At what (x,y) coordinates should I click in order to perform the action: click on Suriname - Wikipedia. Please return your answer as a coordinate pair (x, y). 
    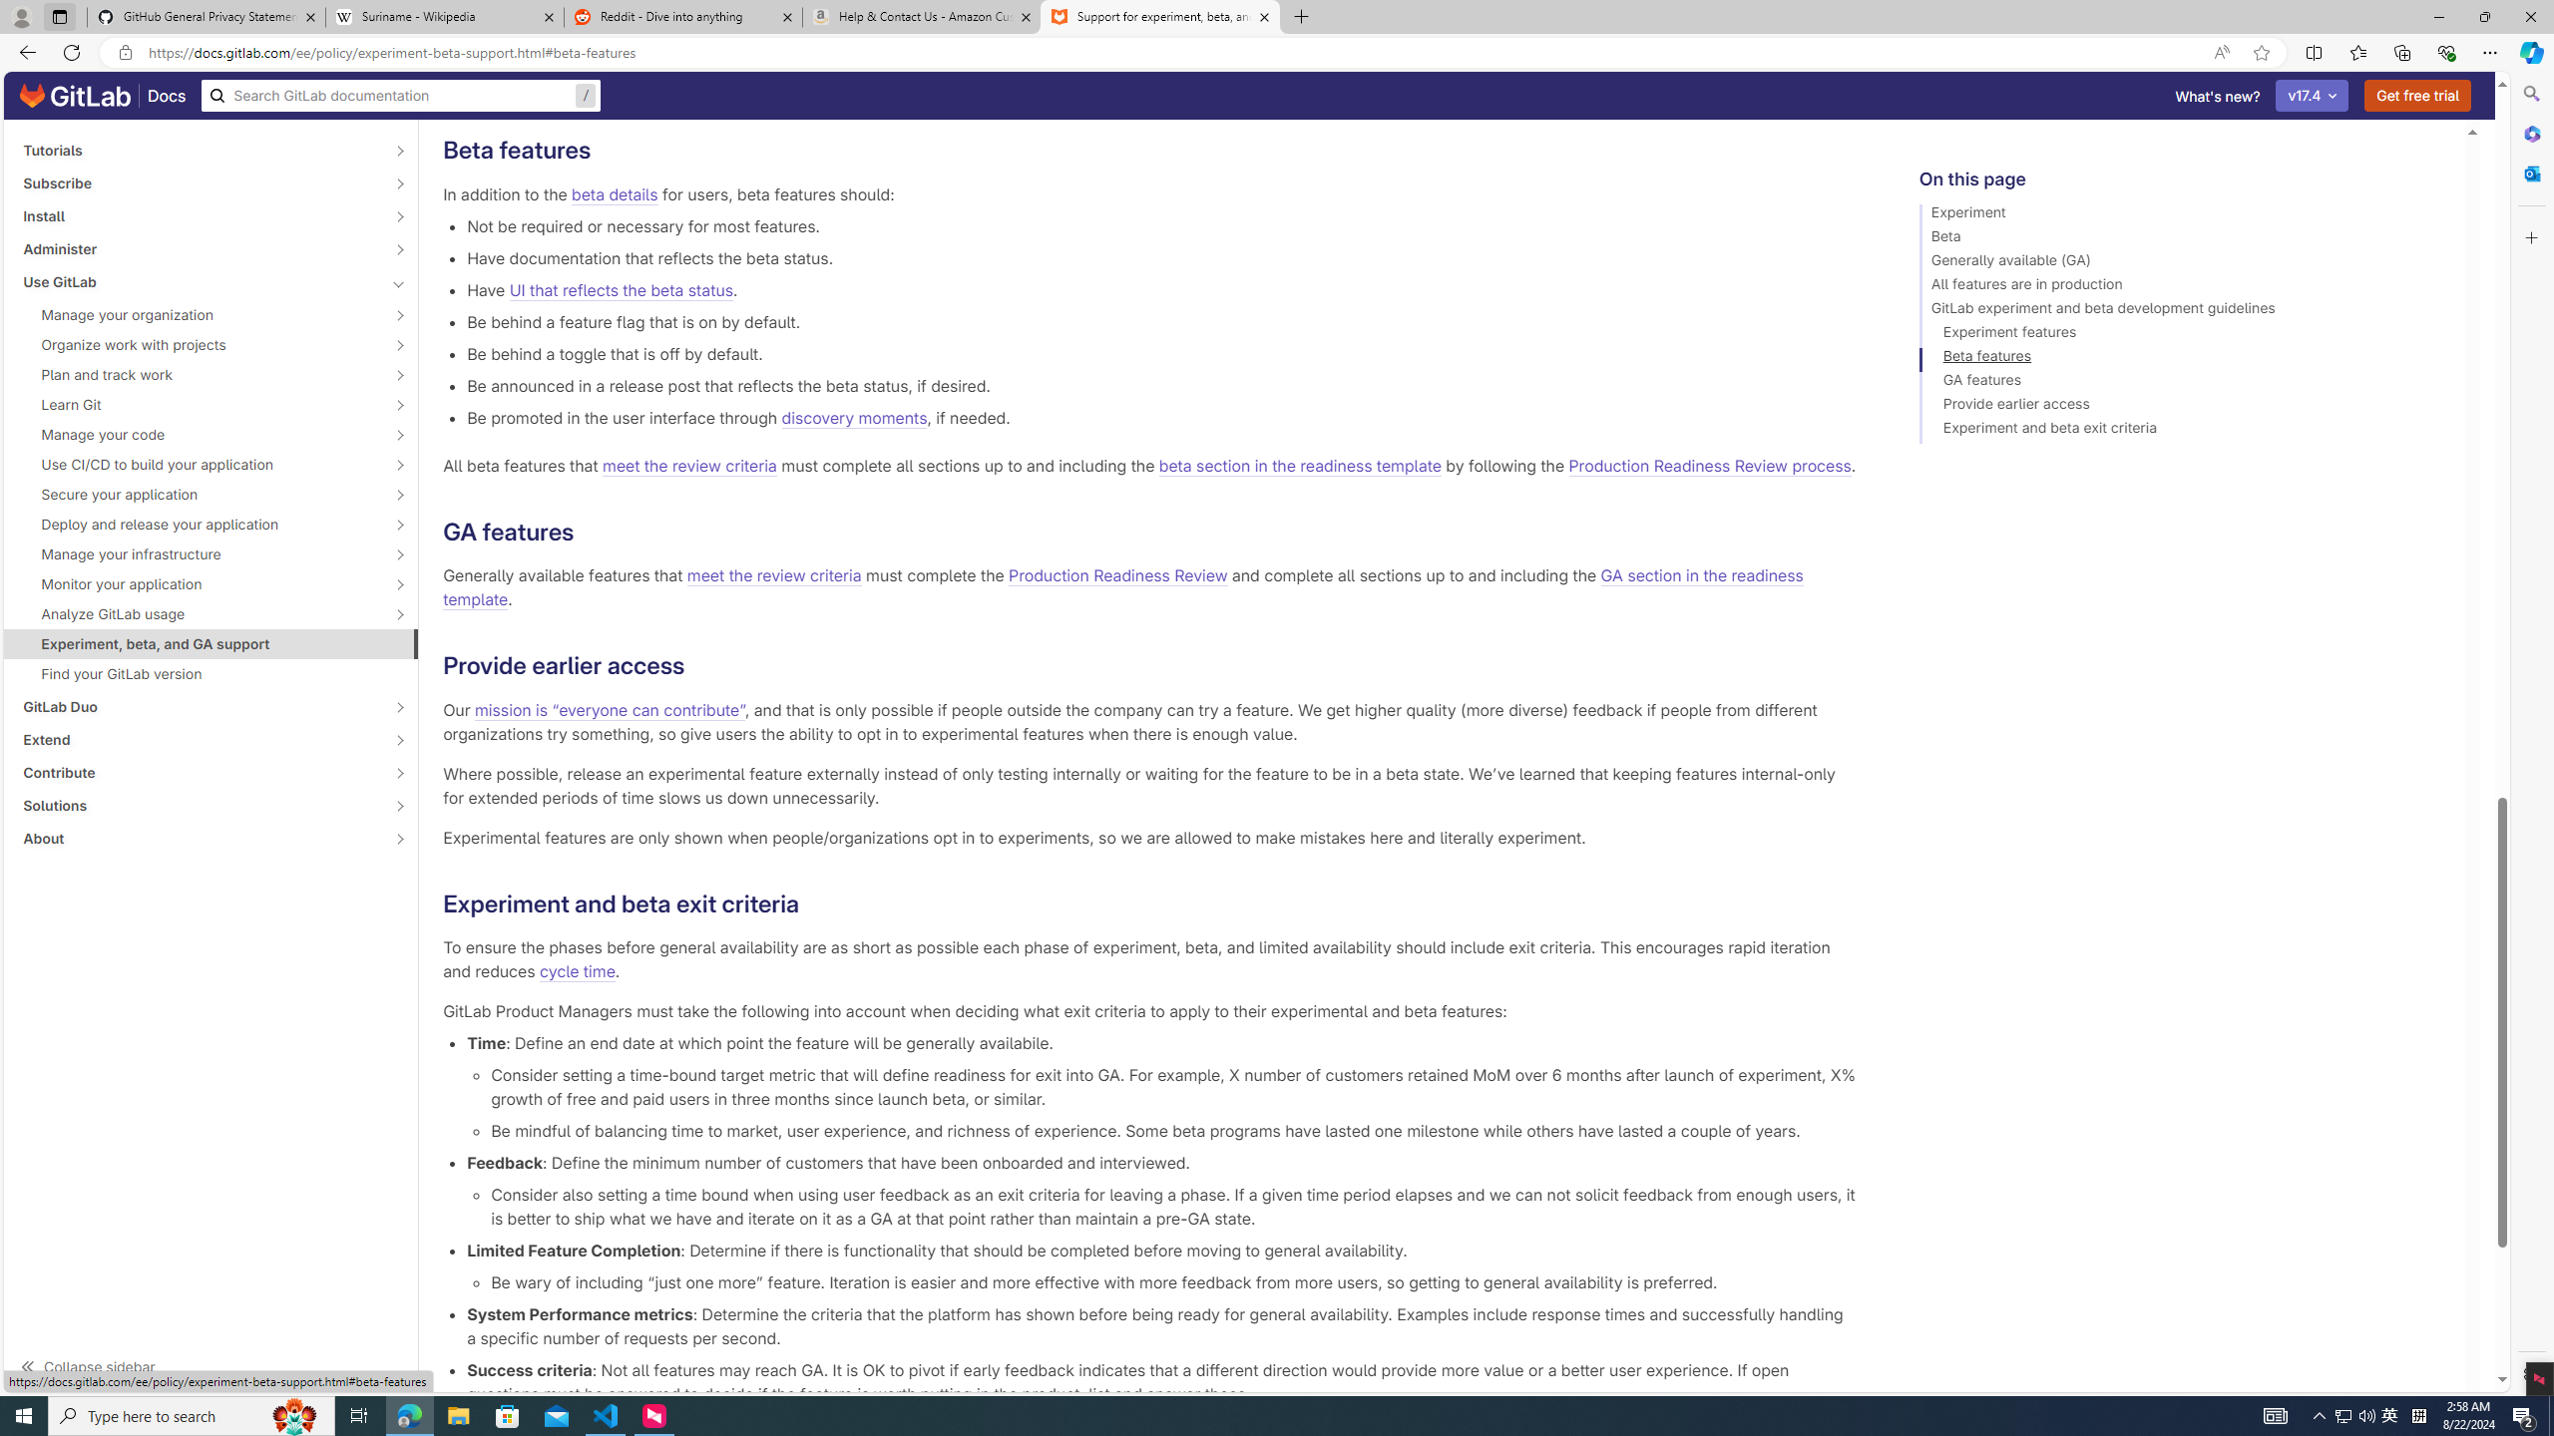
    Looking at the image, I should click on (444, 17).